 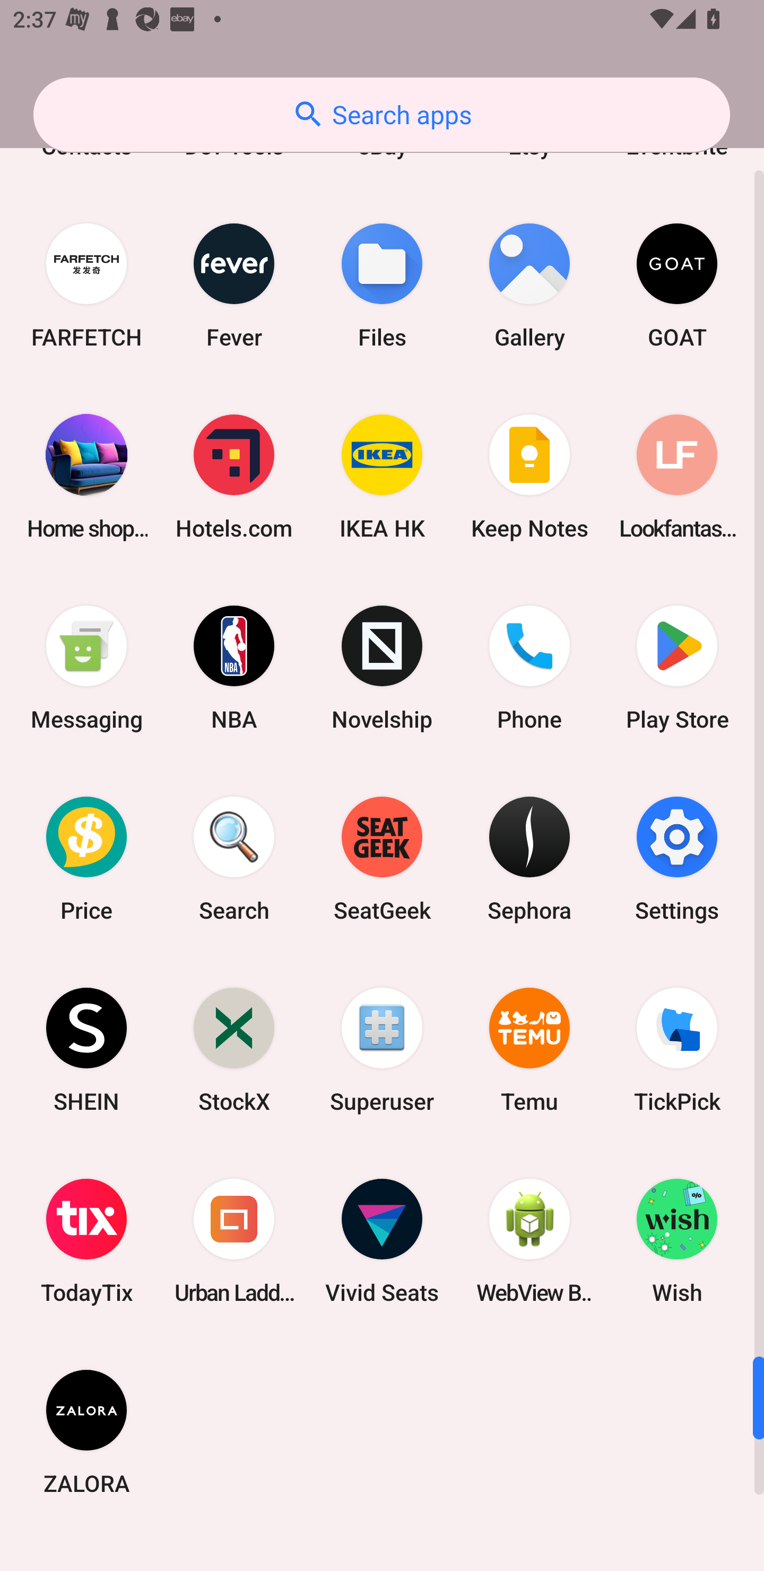 I want to click on Home shopping, so click(x=86, y=477).